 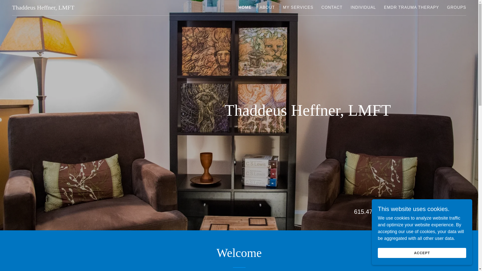 I want to click on Thaddeus Heffner, LMFT, so click(x=43, y=8).